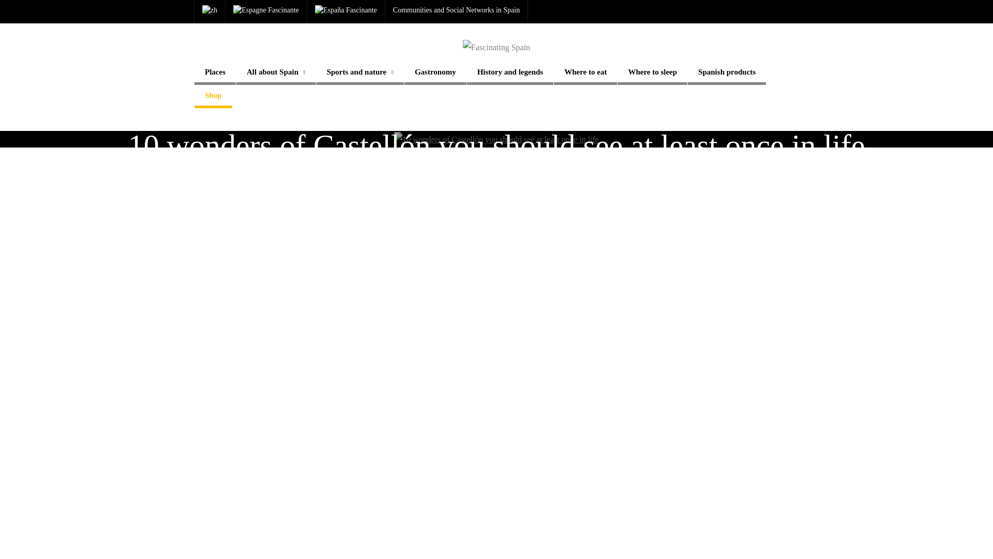 Image resolution: width=993 pixels, height=559 pixels. I want to click on Espagne Fascinante, so click(266, 10).